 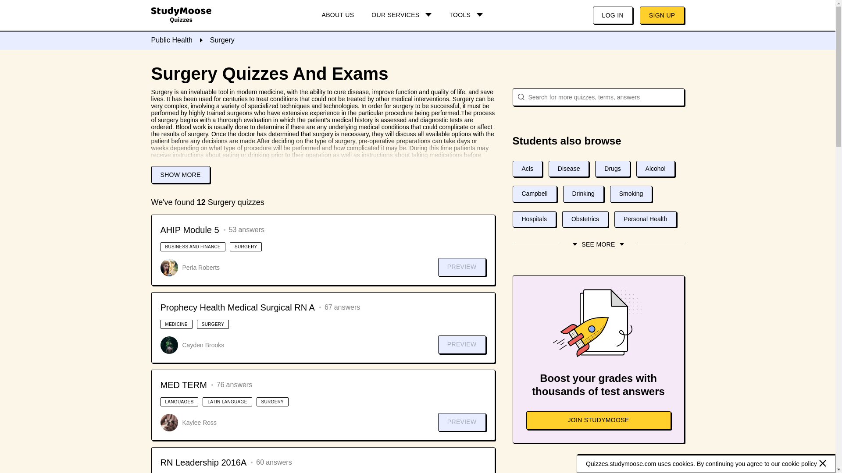 I want to click on ABOUT US, so click(x=338, y=15).